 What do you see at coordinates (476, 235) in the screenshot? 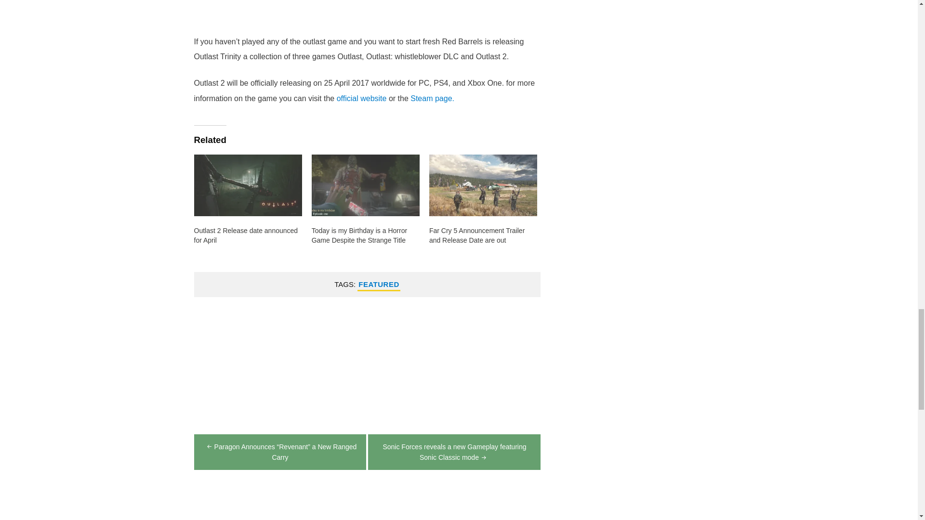
I see `Far Cry 5 Announcement Trailer and Release Date are out` at bounding box center [476, 235].